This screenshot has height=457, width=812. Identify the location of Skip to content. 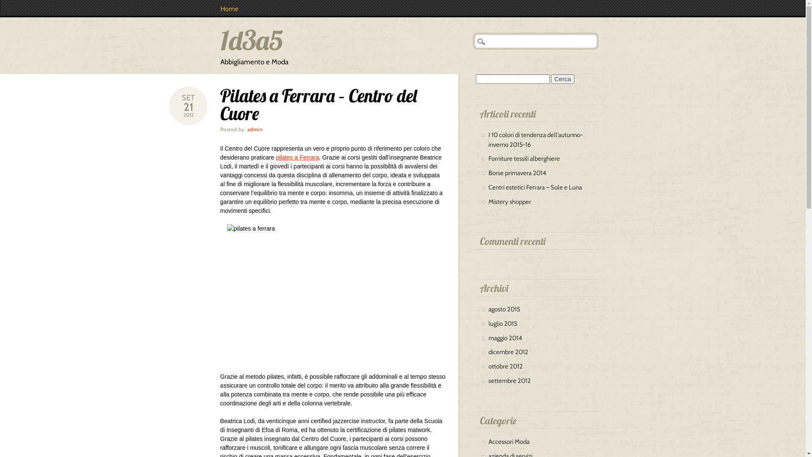
(19, 4).